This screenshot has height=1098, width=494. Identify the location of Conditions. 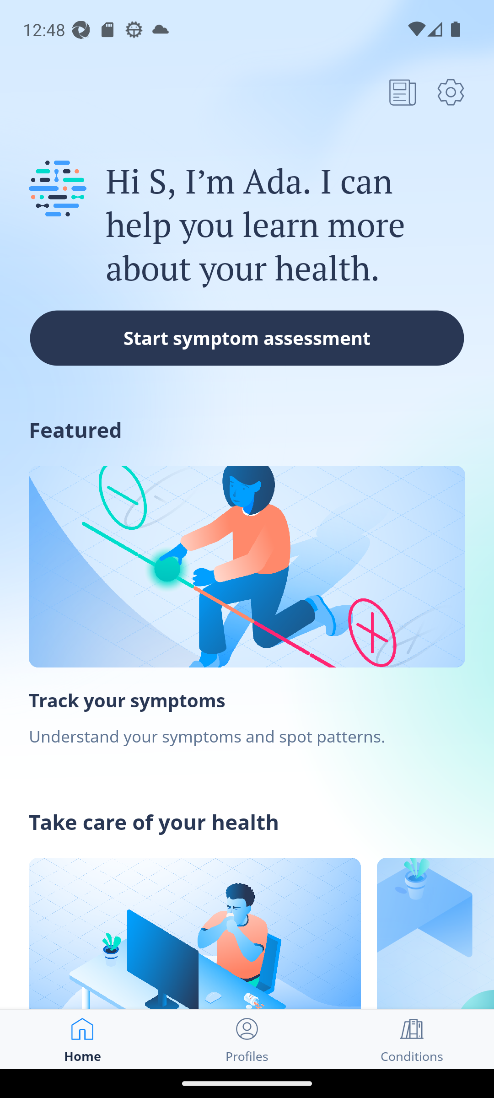
(412, 1039).